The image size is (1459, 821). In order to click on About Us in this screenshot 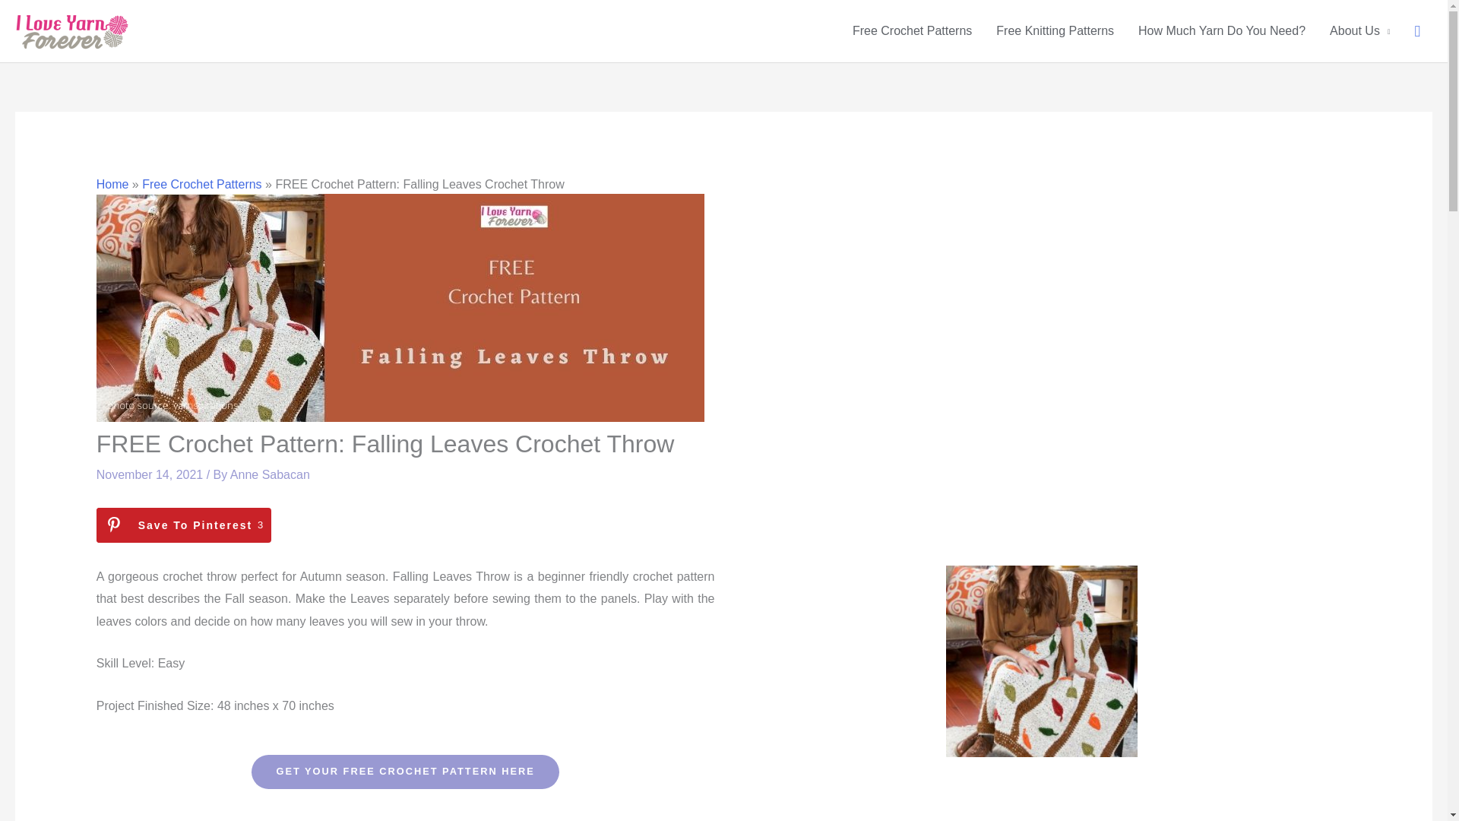, I will do `click(112, 184)`.